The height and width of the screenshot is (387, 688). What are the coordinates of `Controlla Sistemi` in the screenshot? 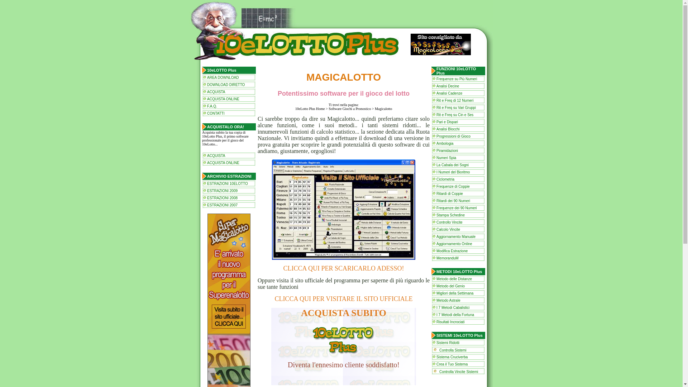 It's located at (453, 350).